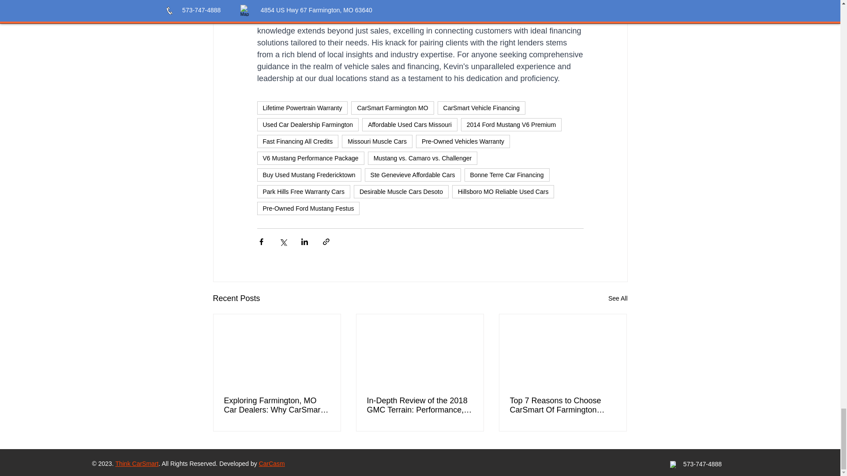 Image resolution: width=847 pixels, height=476 pixels. I want to click on CarSmart Farmington MO, so click(393, 108).